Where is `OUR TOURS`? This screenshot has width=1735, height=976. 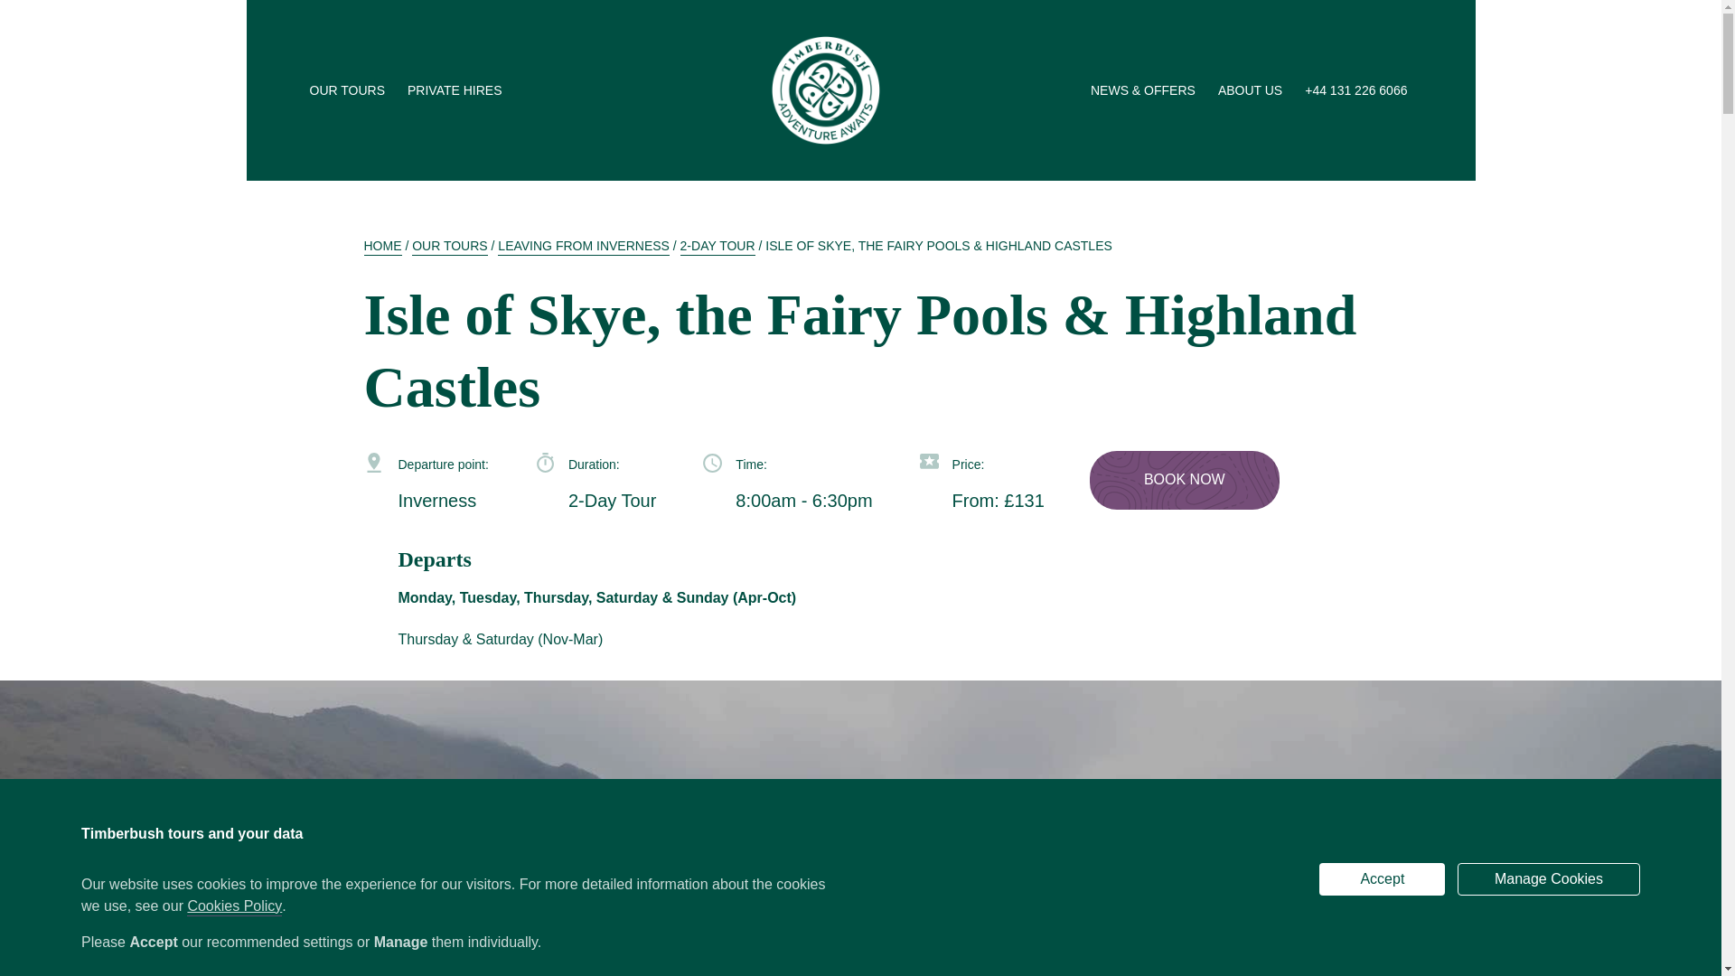
OUR TOURS is located at coordinates (349, 90).